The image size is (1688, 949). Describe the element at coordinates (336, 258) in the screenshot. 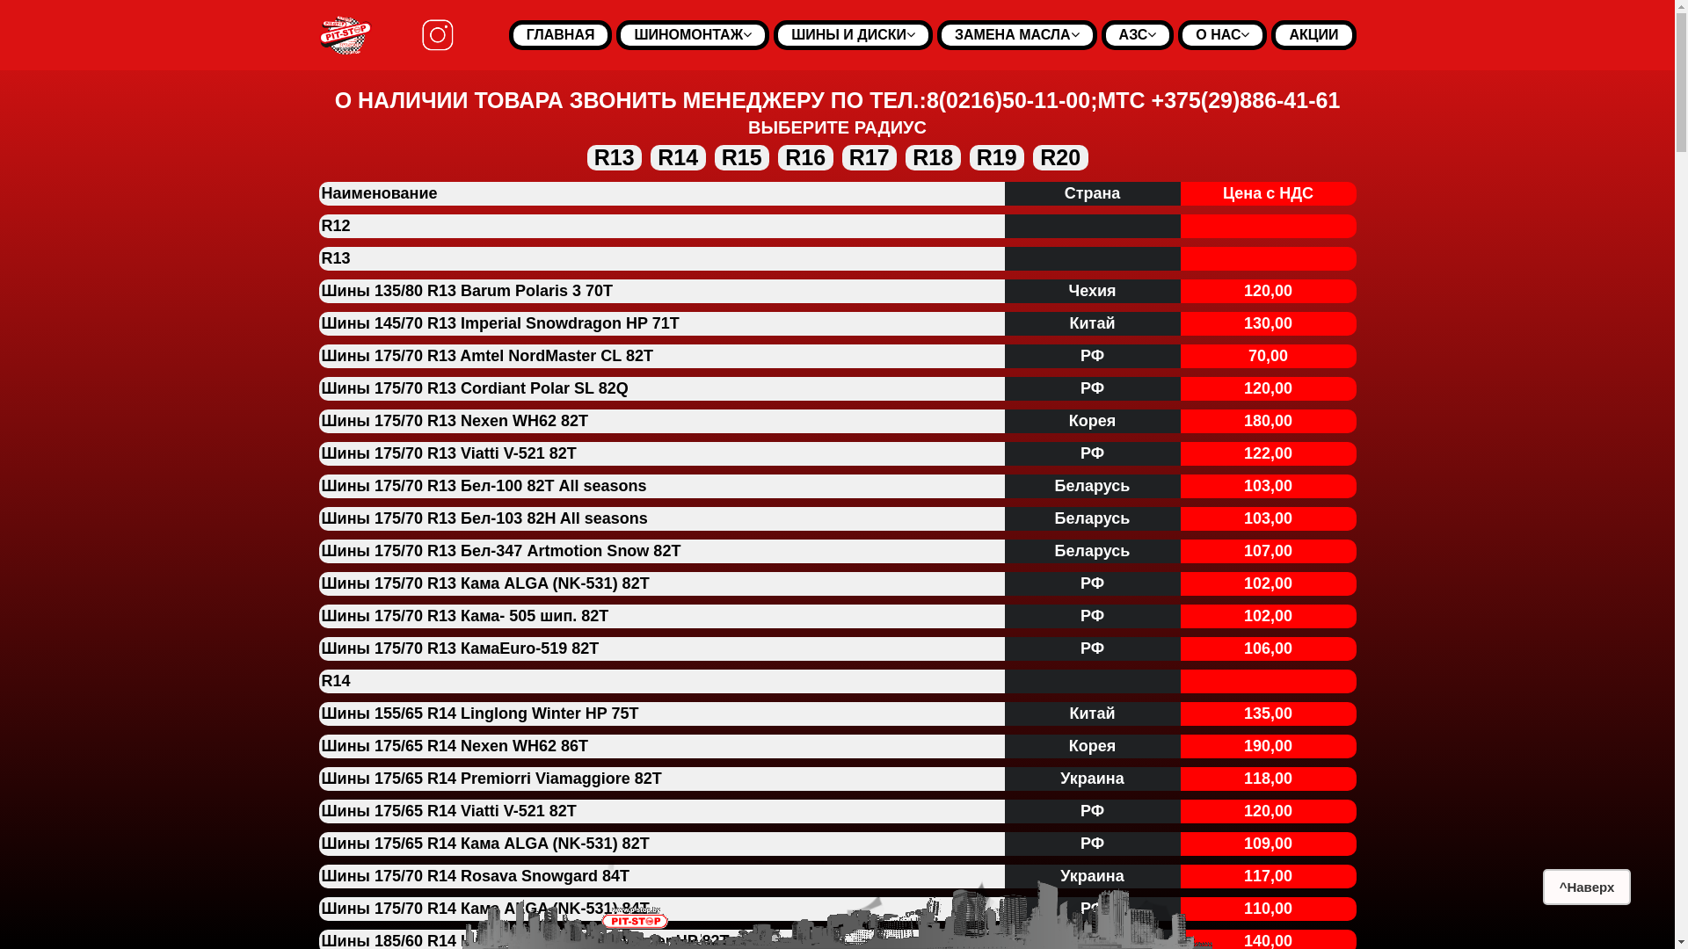

I see `R13` at that location.